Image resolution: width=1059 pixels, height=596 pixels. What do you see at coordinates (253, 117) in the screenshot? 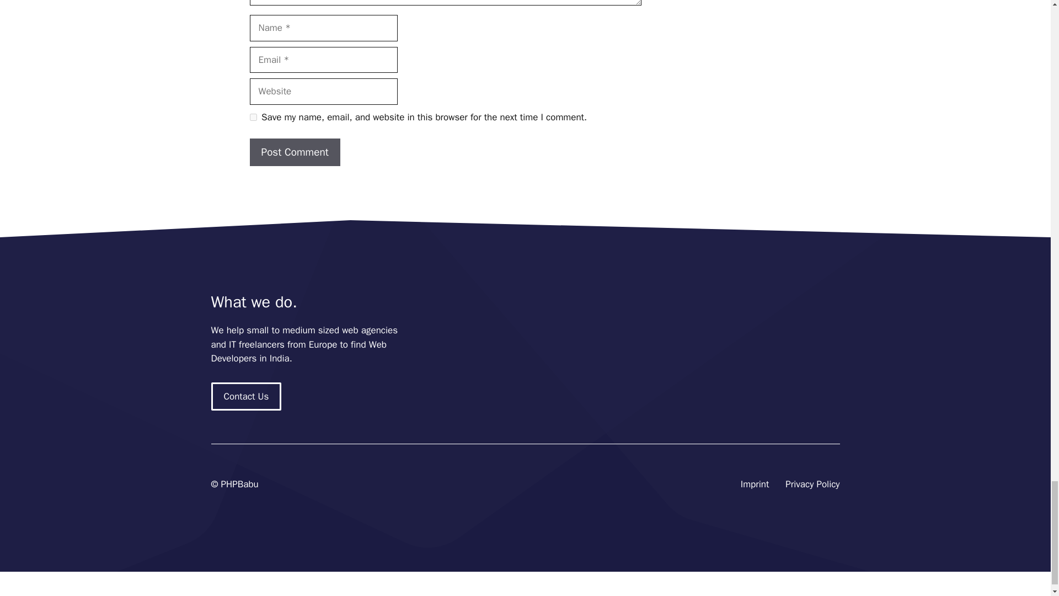
I see `yes` at bounding box center [253, 117].